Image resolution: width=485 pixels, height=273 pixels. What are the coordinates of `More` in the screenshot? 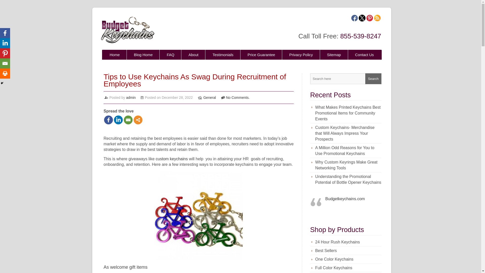 It's located at (138, 120).